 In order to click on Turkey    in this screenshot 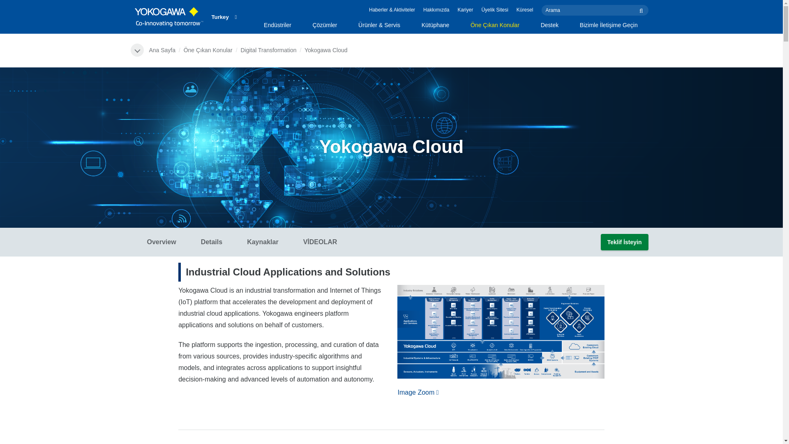, I will do `click(224, 16)`.